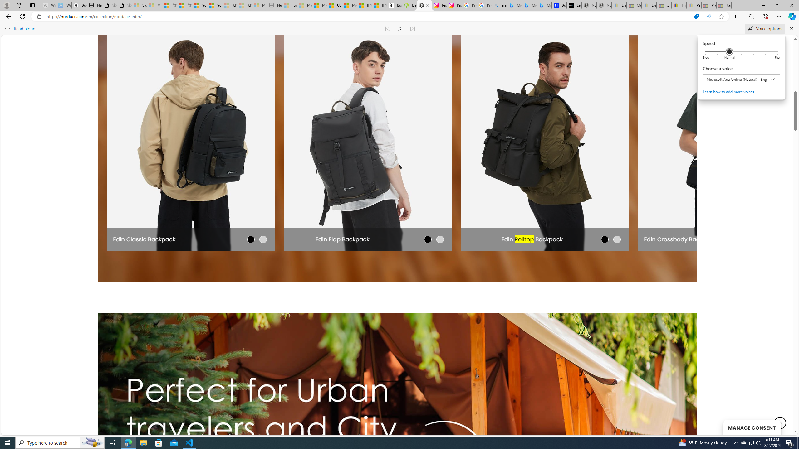 The height and width of the screenshot is (449, 799). I want to click on Payments Terms of Use | eBay.com - Sleeping, so click(694, 5).